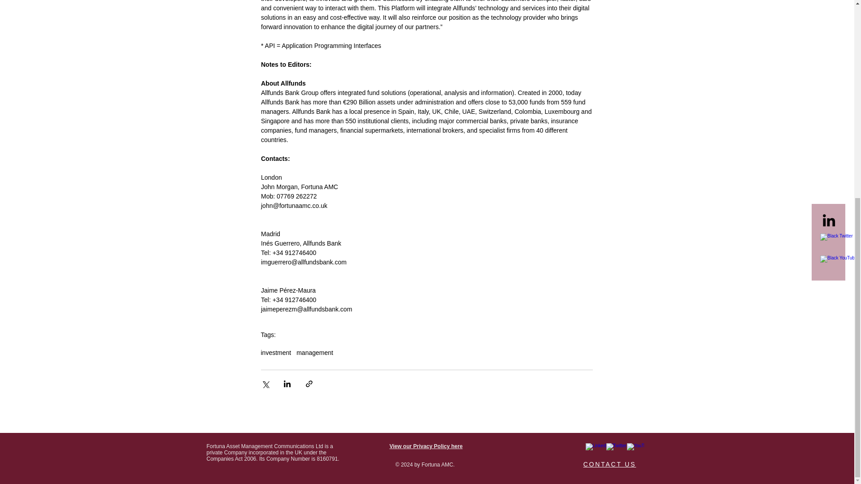 This screenshot has height=484, width=861. I want to click on management, so click(315, 352).